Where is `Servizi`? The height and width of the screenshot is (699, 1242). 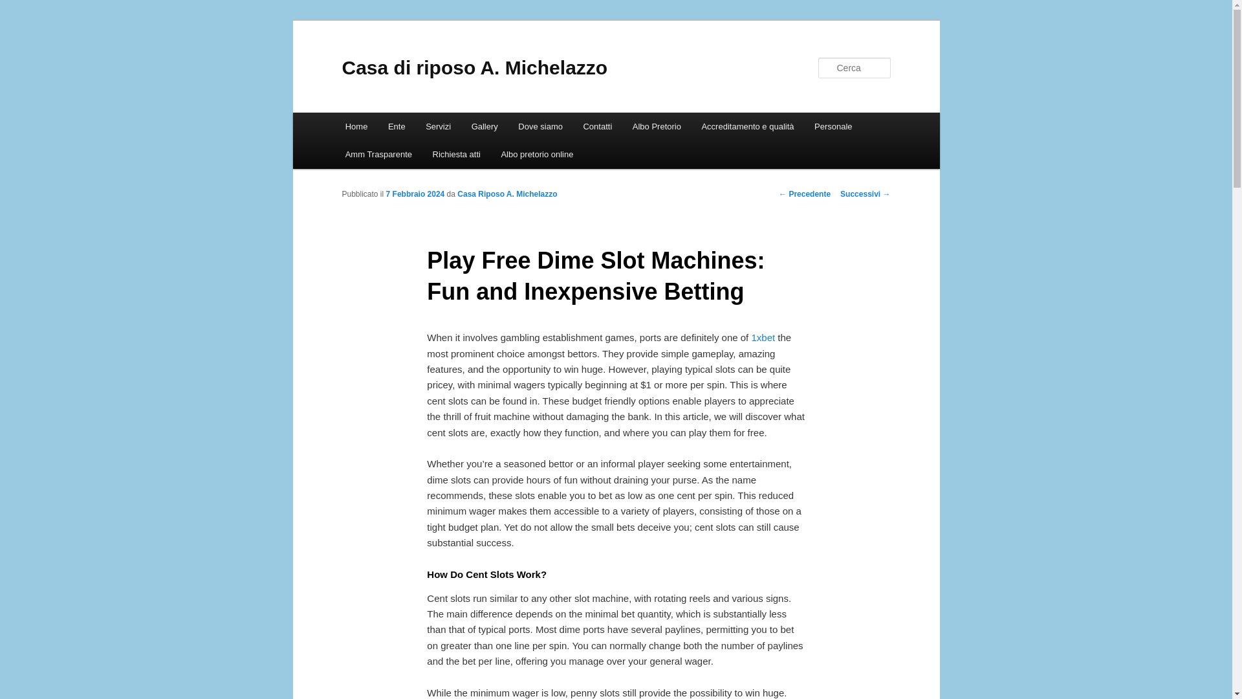
Servizi is located at coordinates (437, 126).